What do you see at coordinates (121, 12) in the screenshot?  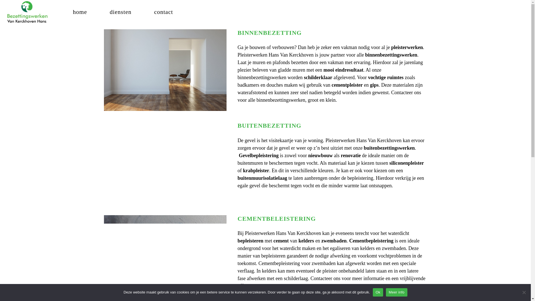 I see `diensten` at bounding box center [121, 12].